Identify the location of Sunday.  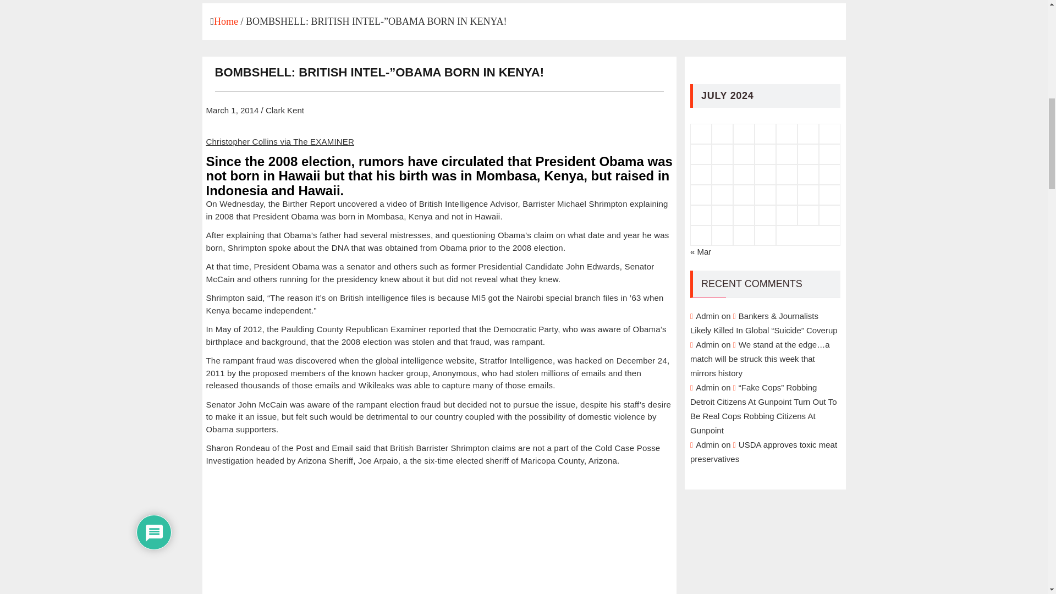
(701, 134).